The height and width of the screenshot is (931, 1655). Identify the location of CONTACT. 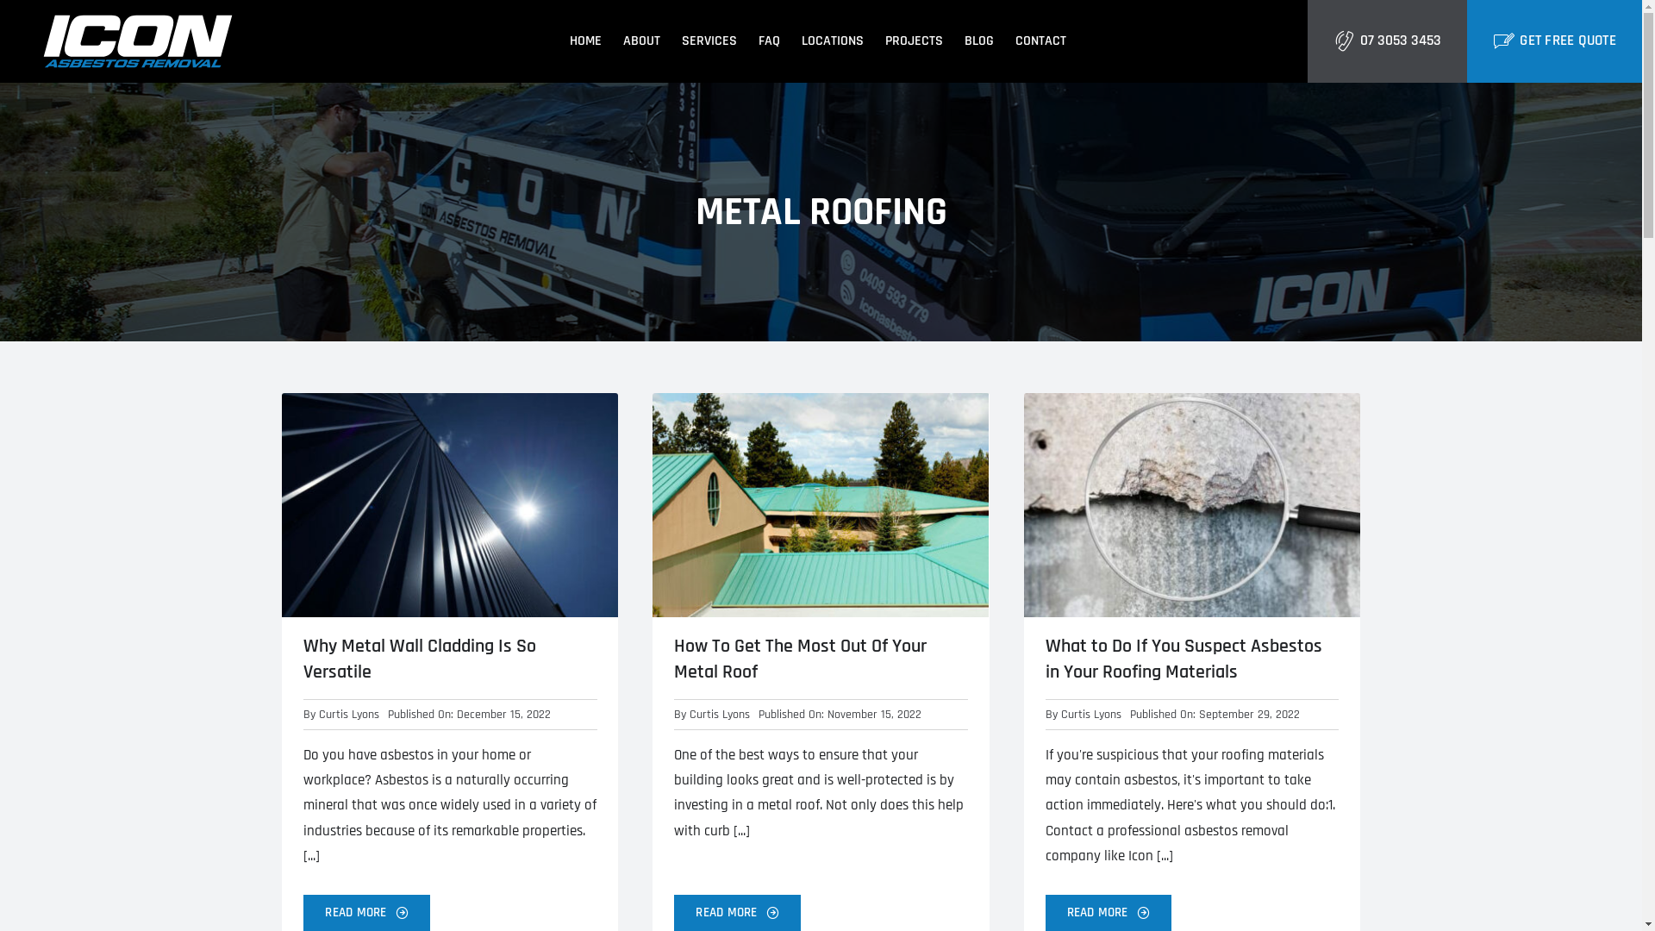
(1041, 41).